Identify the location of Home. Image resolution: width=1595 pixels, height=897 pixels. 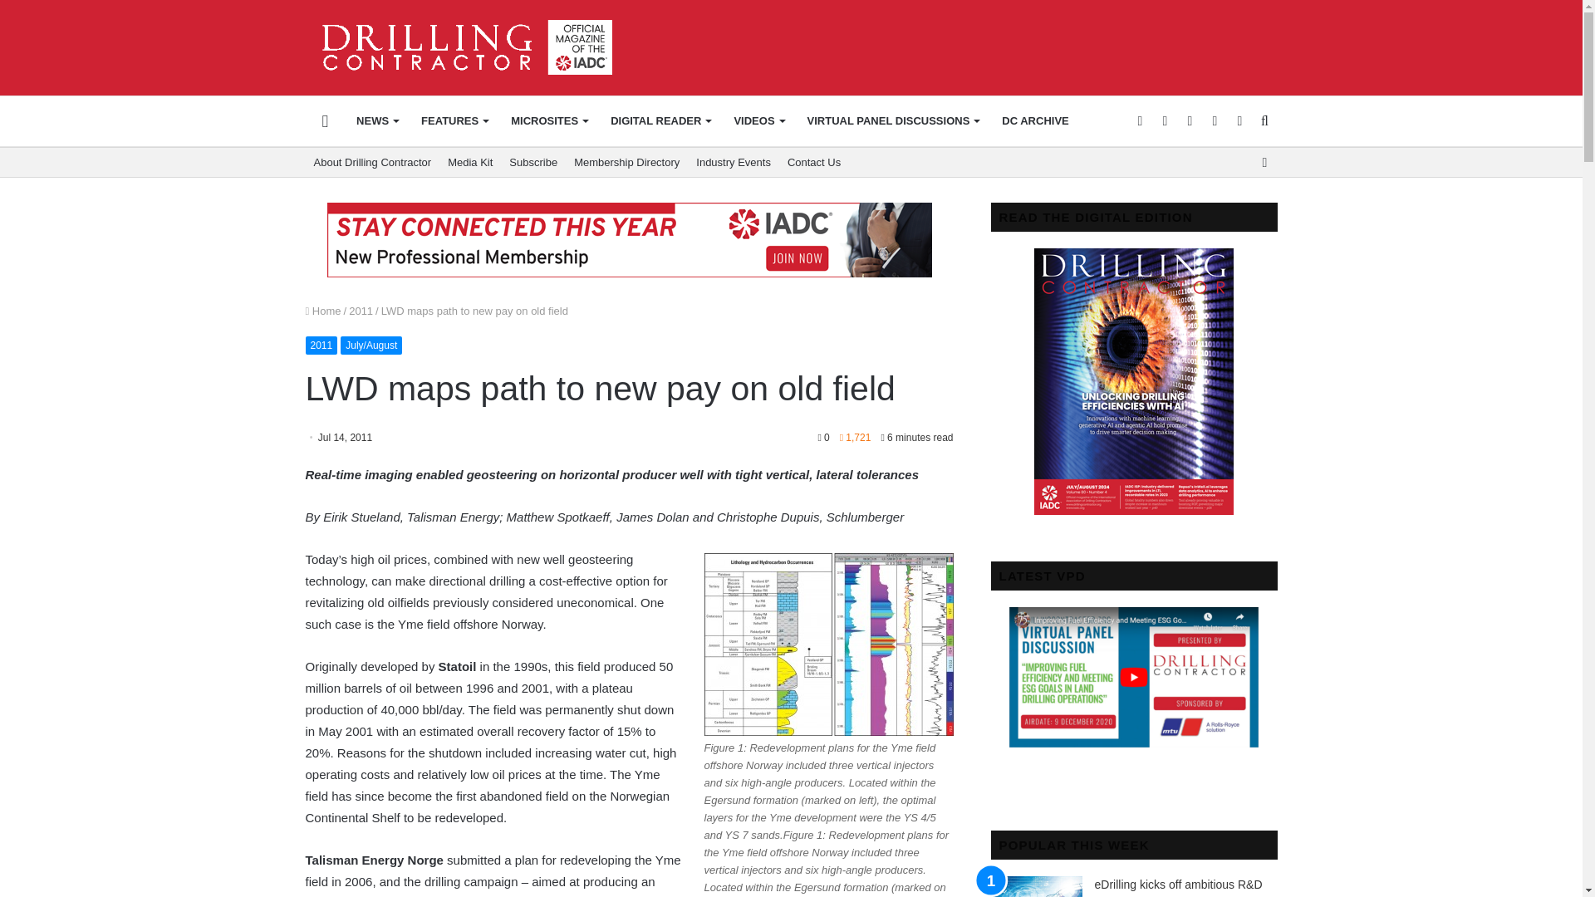
(323, 311).